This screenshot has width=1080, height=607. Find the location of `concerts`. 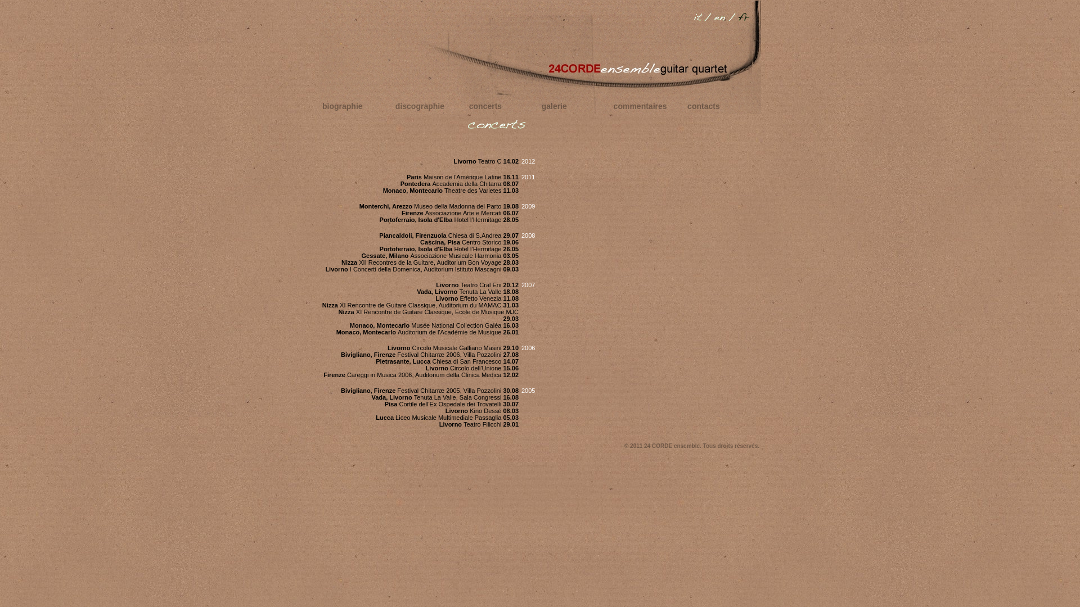

concerts is located at coordinates (485, 106).